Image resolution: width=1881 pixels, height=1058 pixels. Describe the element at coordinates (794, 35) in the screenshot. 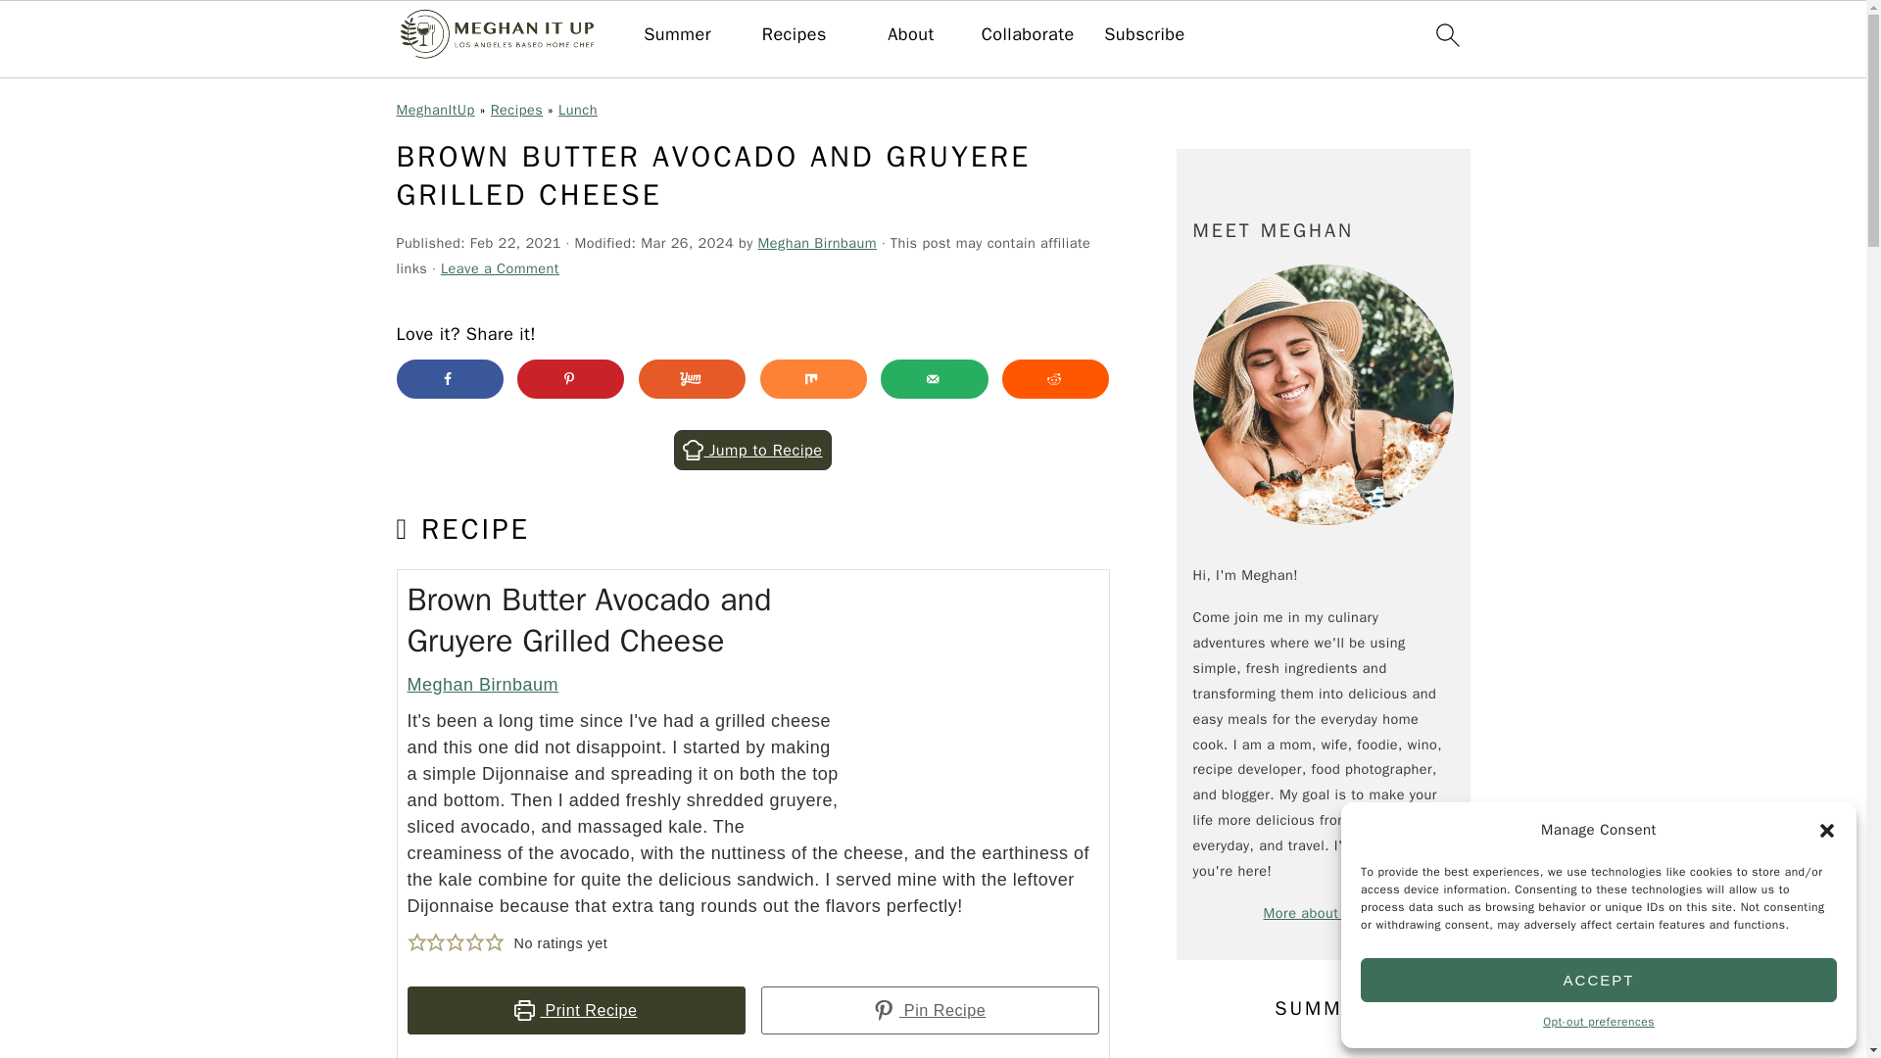

I see `Recipes` at that location.